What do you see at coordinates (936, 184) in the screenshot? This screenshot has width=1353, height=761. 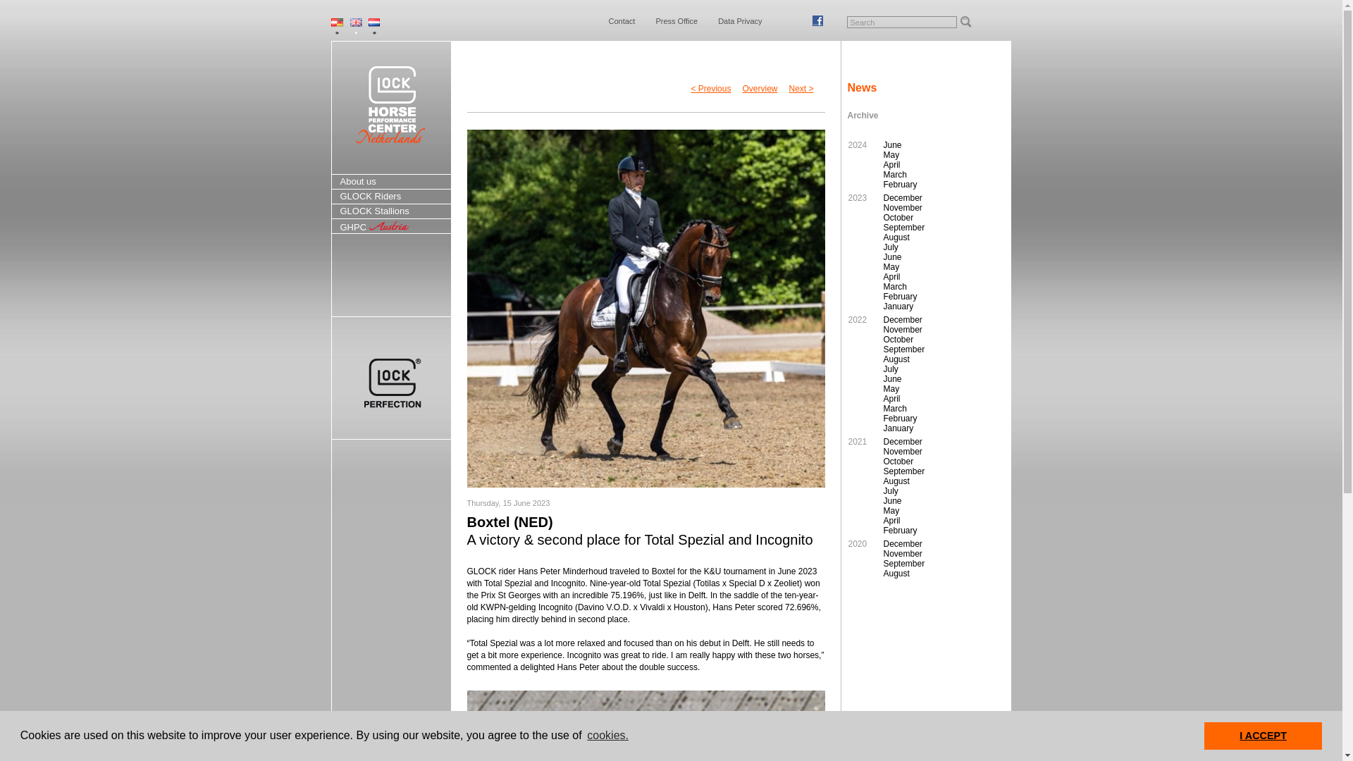 I see `February` at bounding box center [936, 184].